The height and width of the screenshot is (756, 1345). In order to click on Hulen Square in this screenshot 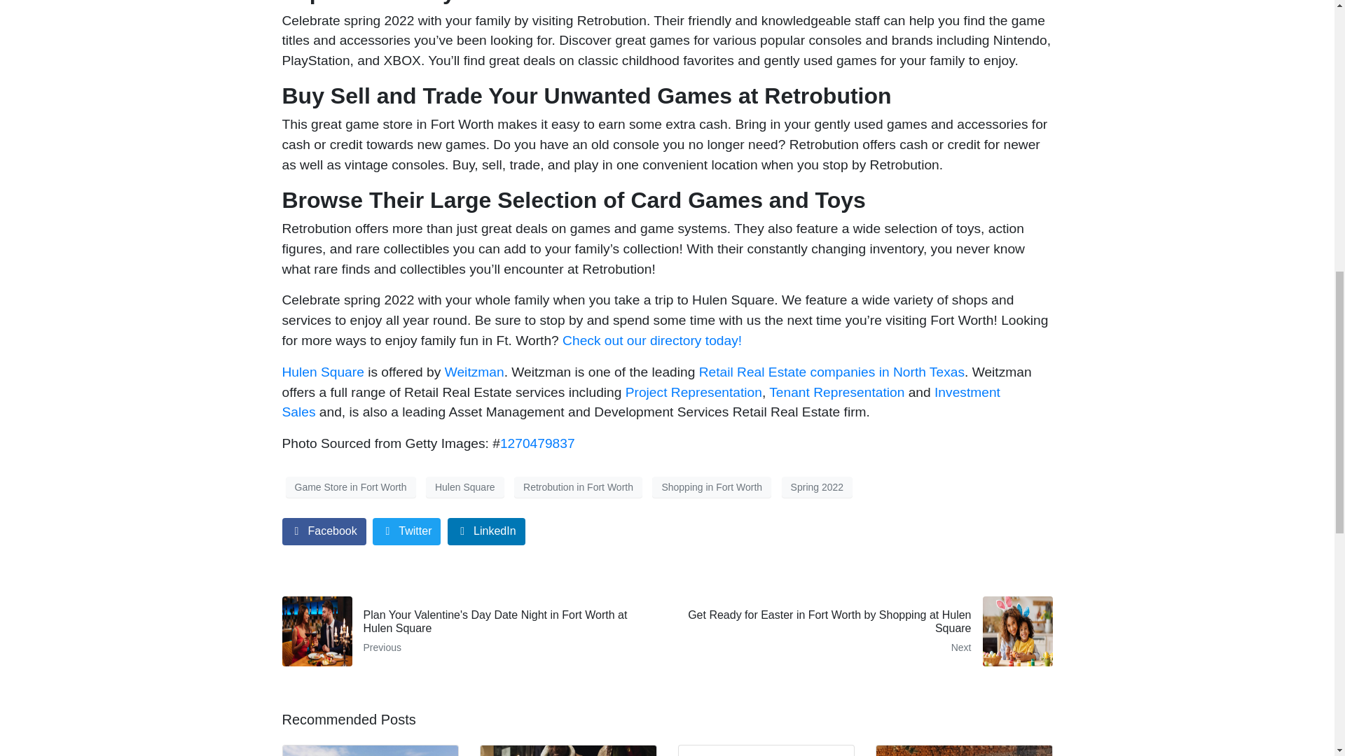, I will do `click(465, 487)`.